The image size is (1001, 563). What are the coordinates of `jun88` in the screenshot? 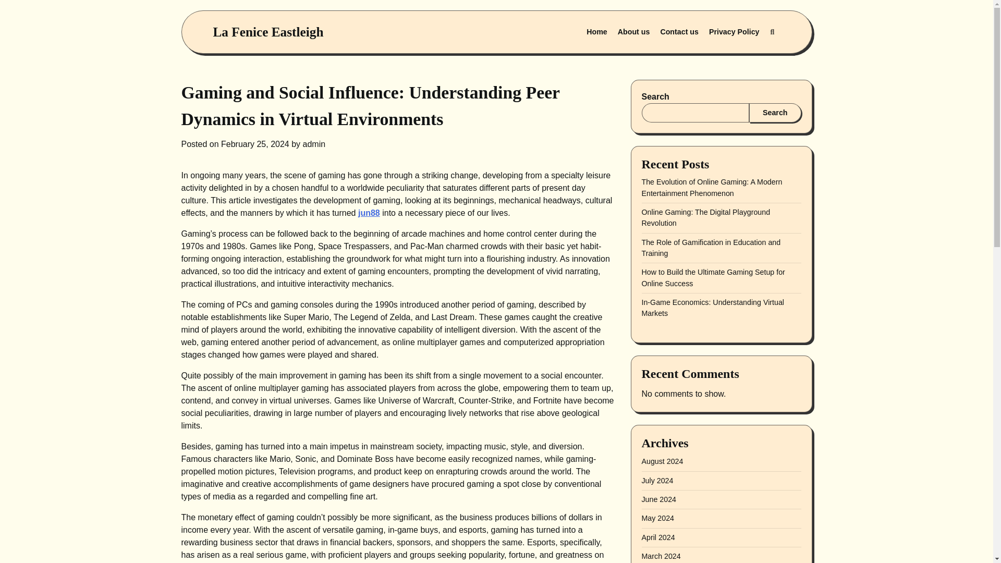 It's located at (369, 213).